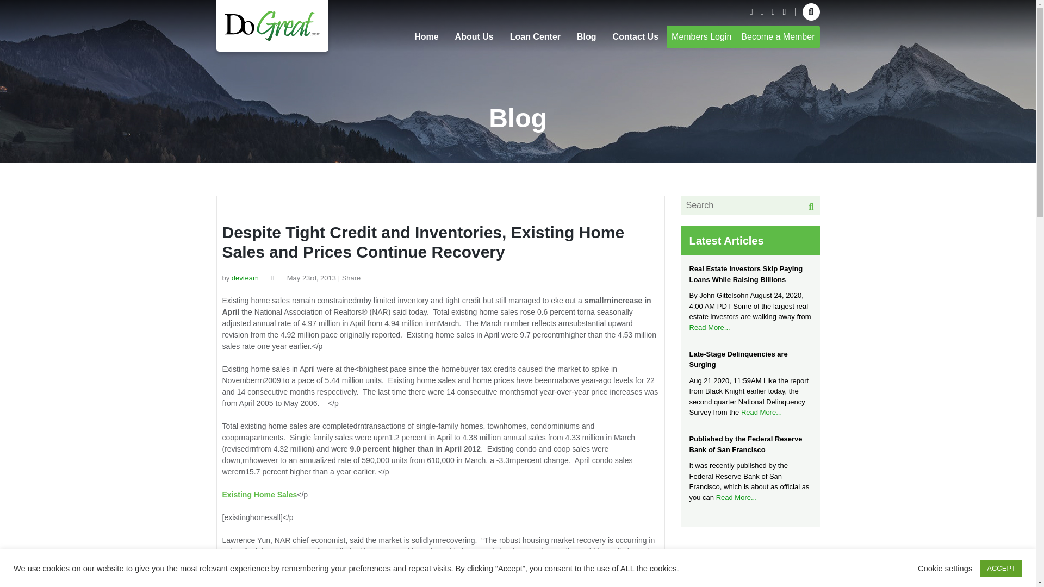 Image resolution: width=1044 pixels, height=587 pixels. Describe the element at coordinates (778, 36) in the screenshot. I see `Become a Member` at that location.